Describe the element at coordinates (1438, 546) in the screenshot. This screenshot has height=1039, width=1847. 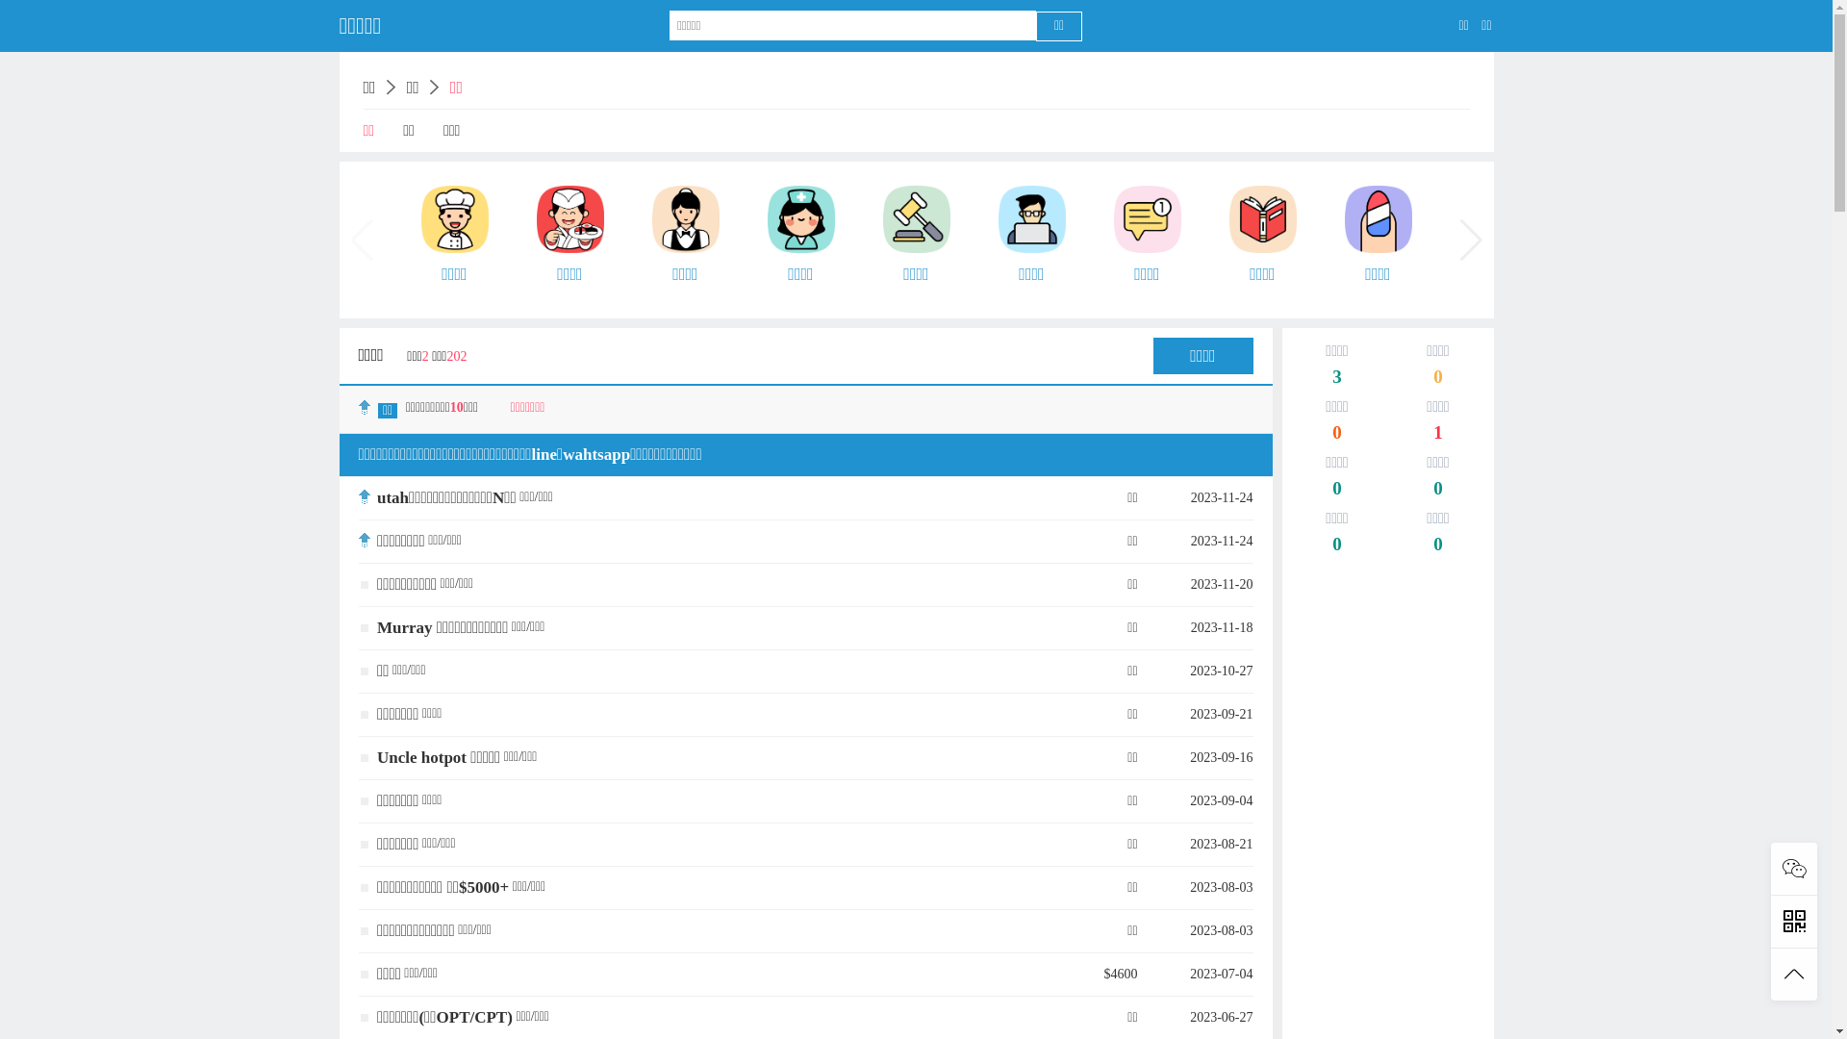
I see `0` at that location.